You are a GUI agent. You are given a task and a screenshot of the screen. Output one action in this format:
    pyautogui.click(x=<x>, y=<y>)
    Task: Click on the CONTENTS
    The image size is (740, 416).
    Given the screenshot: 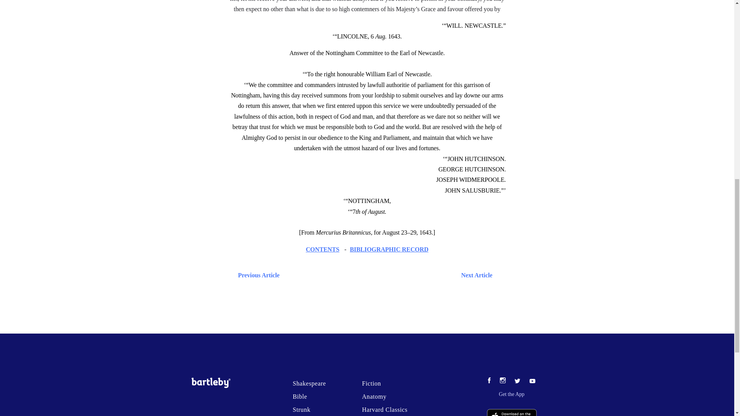 What is the action you would take?
    pyautogui.click(x=322, y=249)
    